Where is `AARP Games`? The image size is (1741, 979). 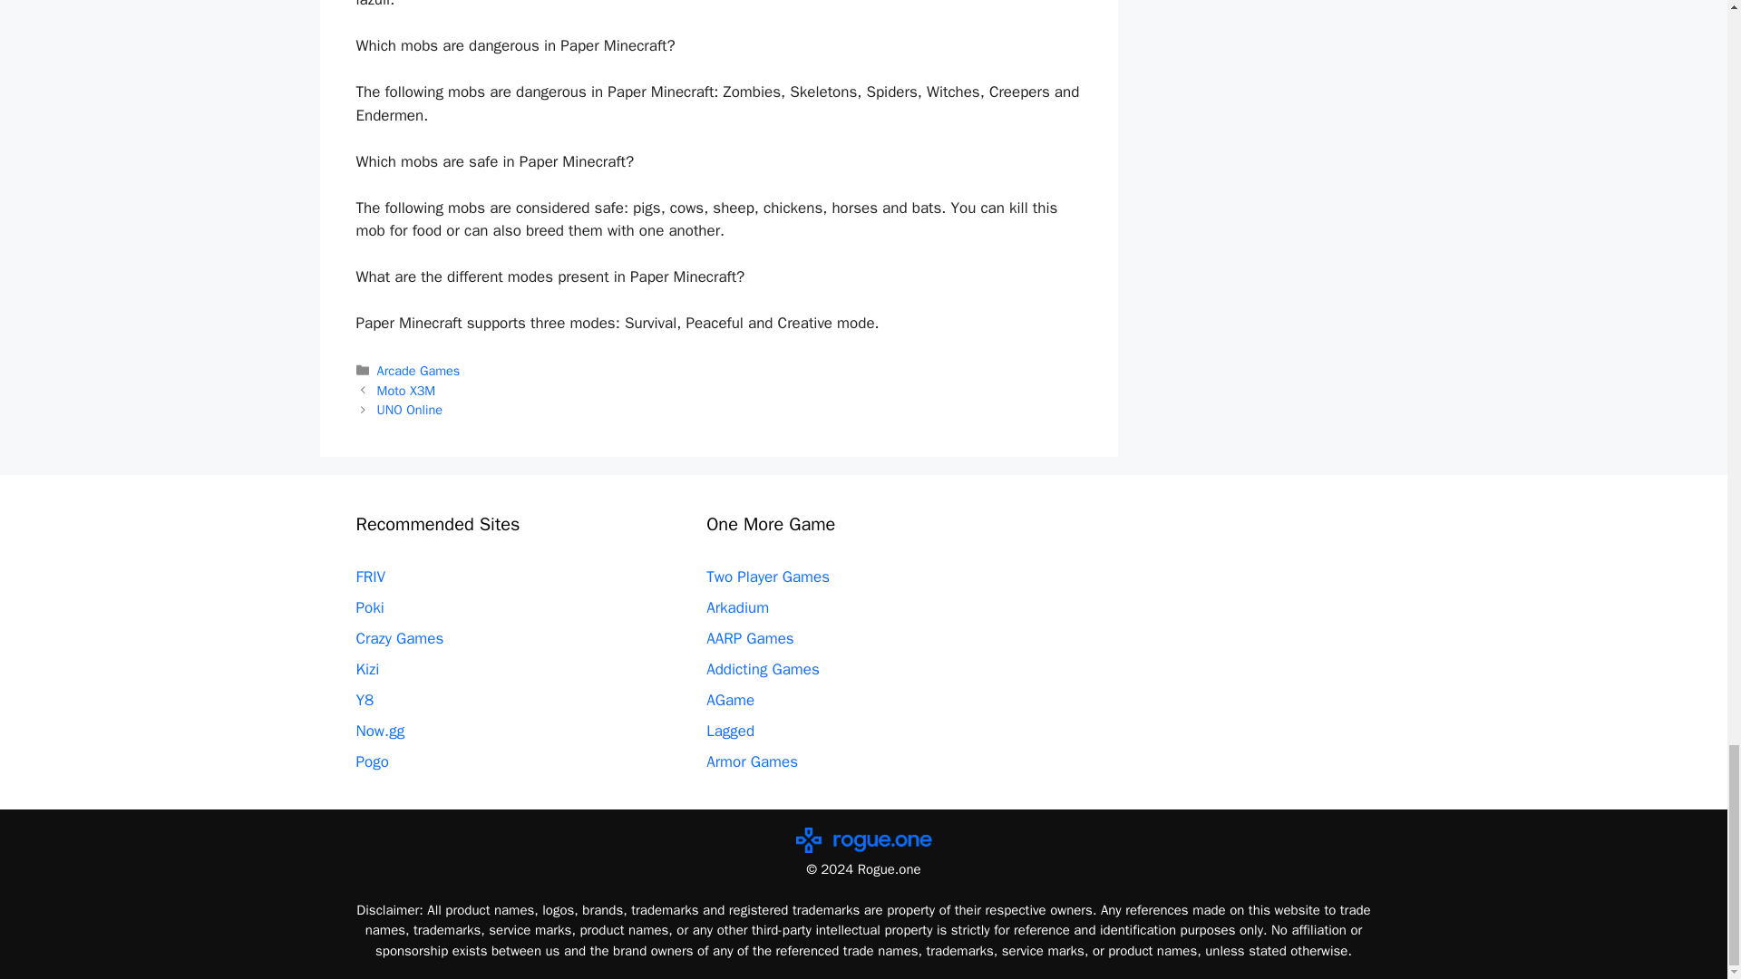 AARP Games is located at coordinates (750, 638).